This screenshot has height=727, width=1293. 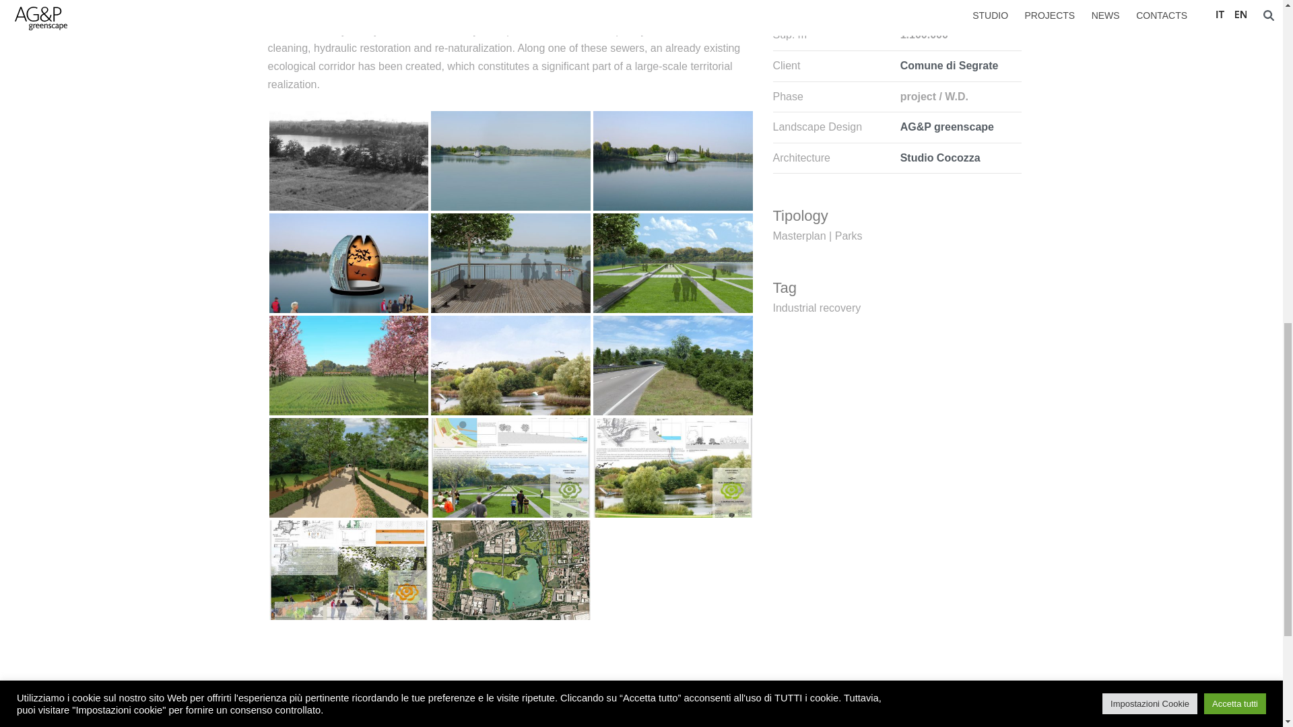 What do you see at coordinates (799, 236) in the screenshot?
I see `Masterplan` at bounding box center [799, 236].